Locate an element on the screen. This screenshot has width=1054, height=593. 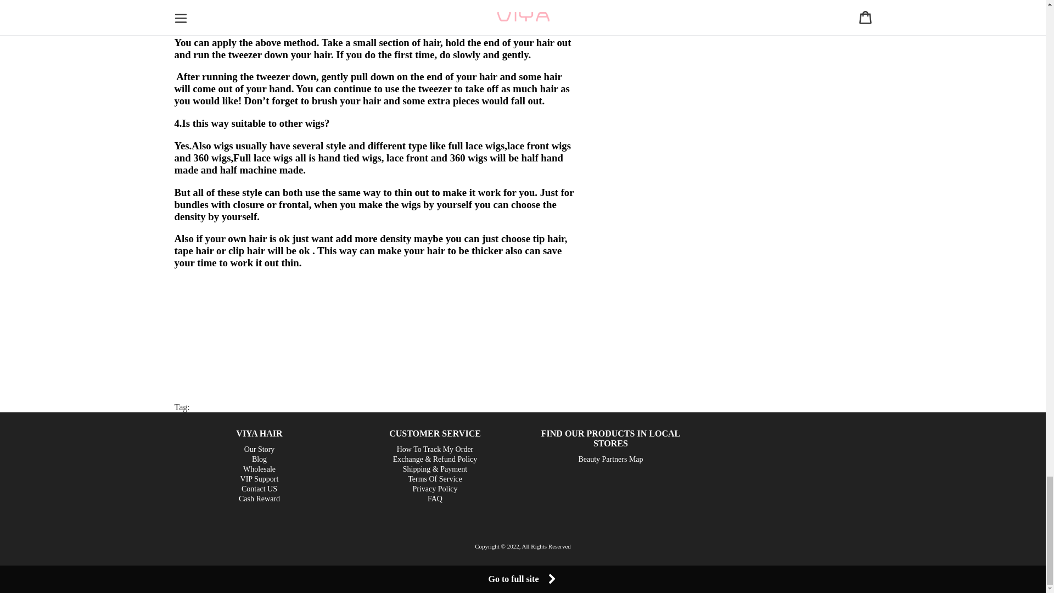
Cash Reward is located at coordinates (259, 499).